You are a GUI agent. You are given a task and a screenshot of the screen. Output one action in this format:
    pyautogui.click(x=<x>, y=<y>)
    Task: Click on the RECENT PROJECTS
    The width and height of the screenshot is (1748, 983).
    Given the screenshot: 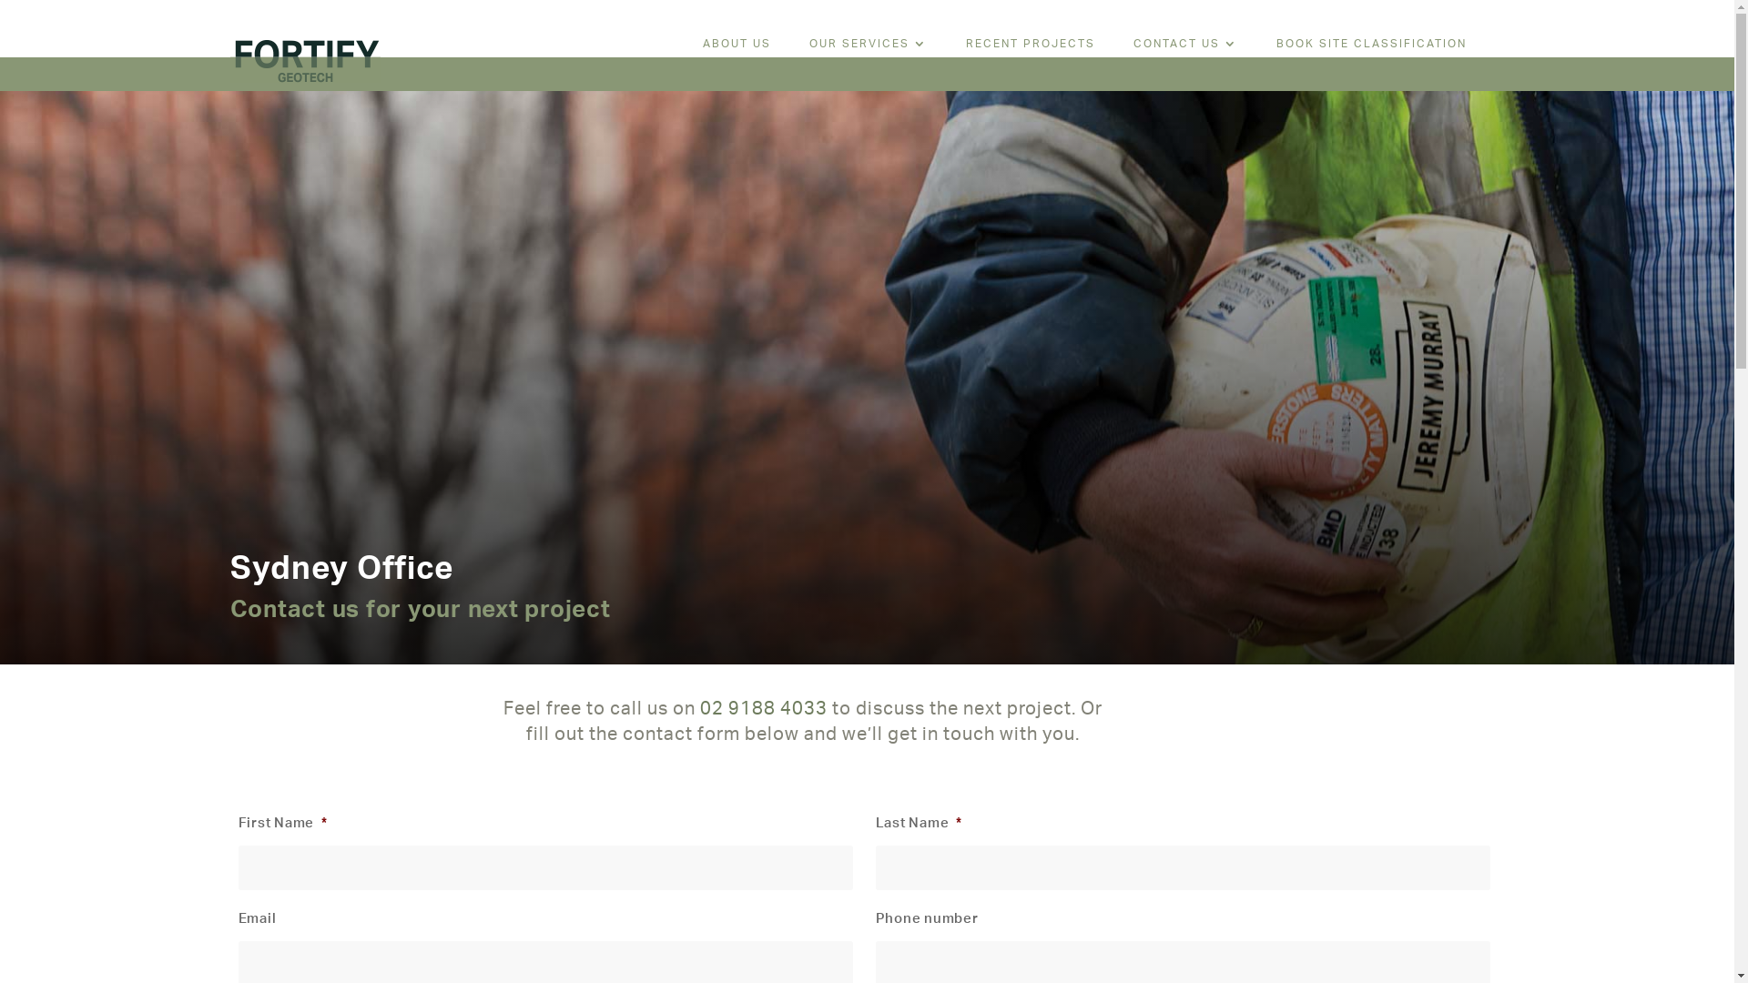 What is the action you would take?
    pyautogui.click(x=1030, y=47)
    